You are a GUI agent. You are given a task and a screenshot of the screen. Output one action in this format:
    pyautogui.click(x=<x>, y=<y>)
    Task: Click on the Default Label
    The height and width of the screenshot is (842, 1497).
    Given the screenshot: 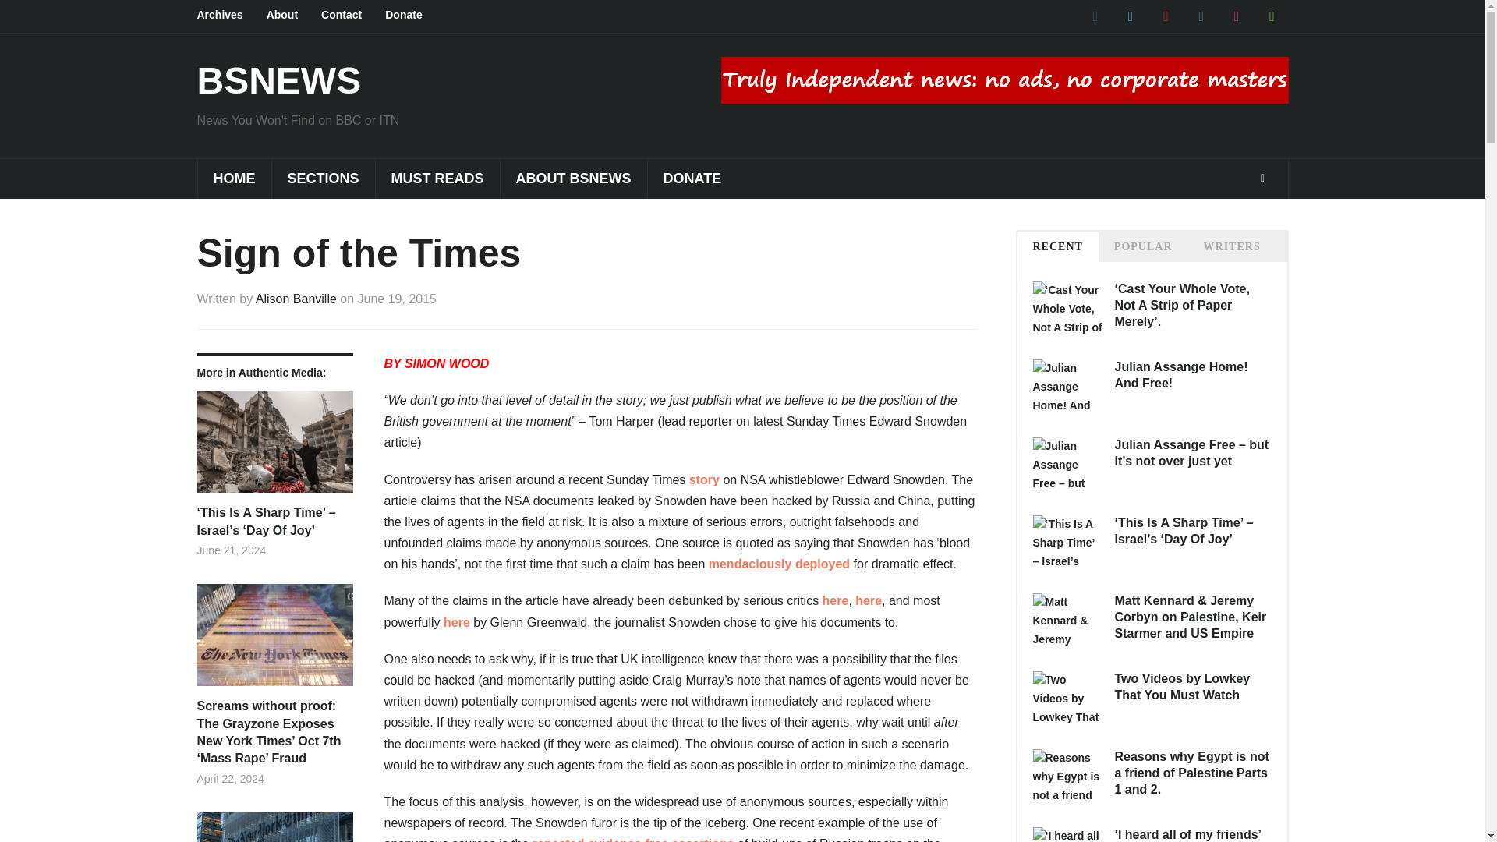 What is the action you would take?
    pyautogui.click(x=1237, y=16)
    